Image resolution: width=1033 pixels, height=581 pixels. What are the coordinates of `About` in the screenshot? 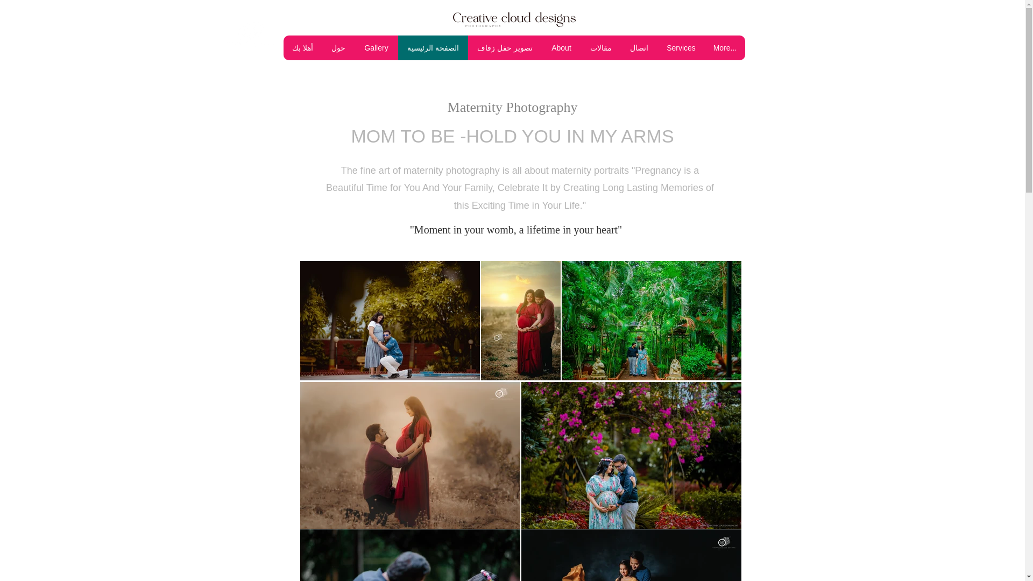 It's located at (561, 47).